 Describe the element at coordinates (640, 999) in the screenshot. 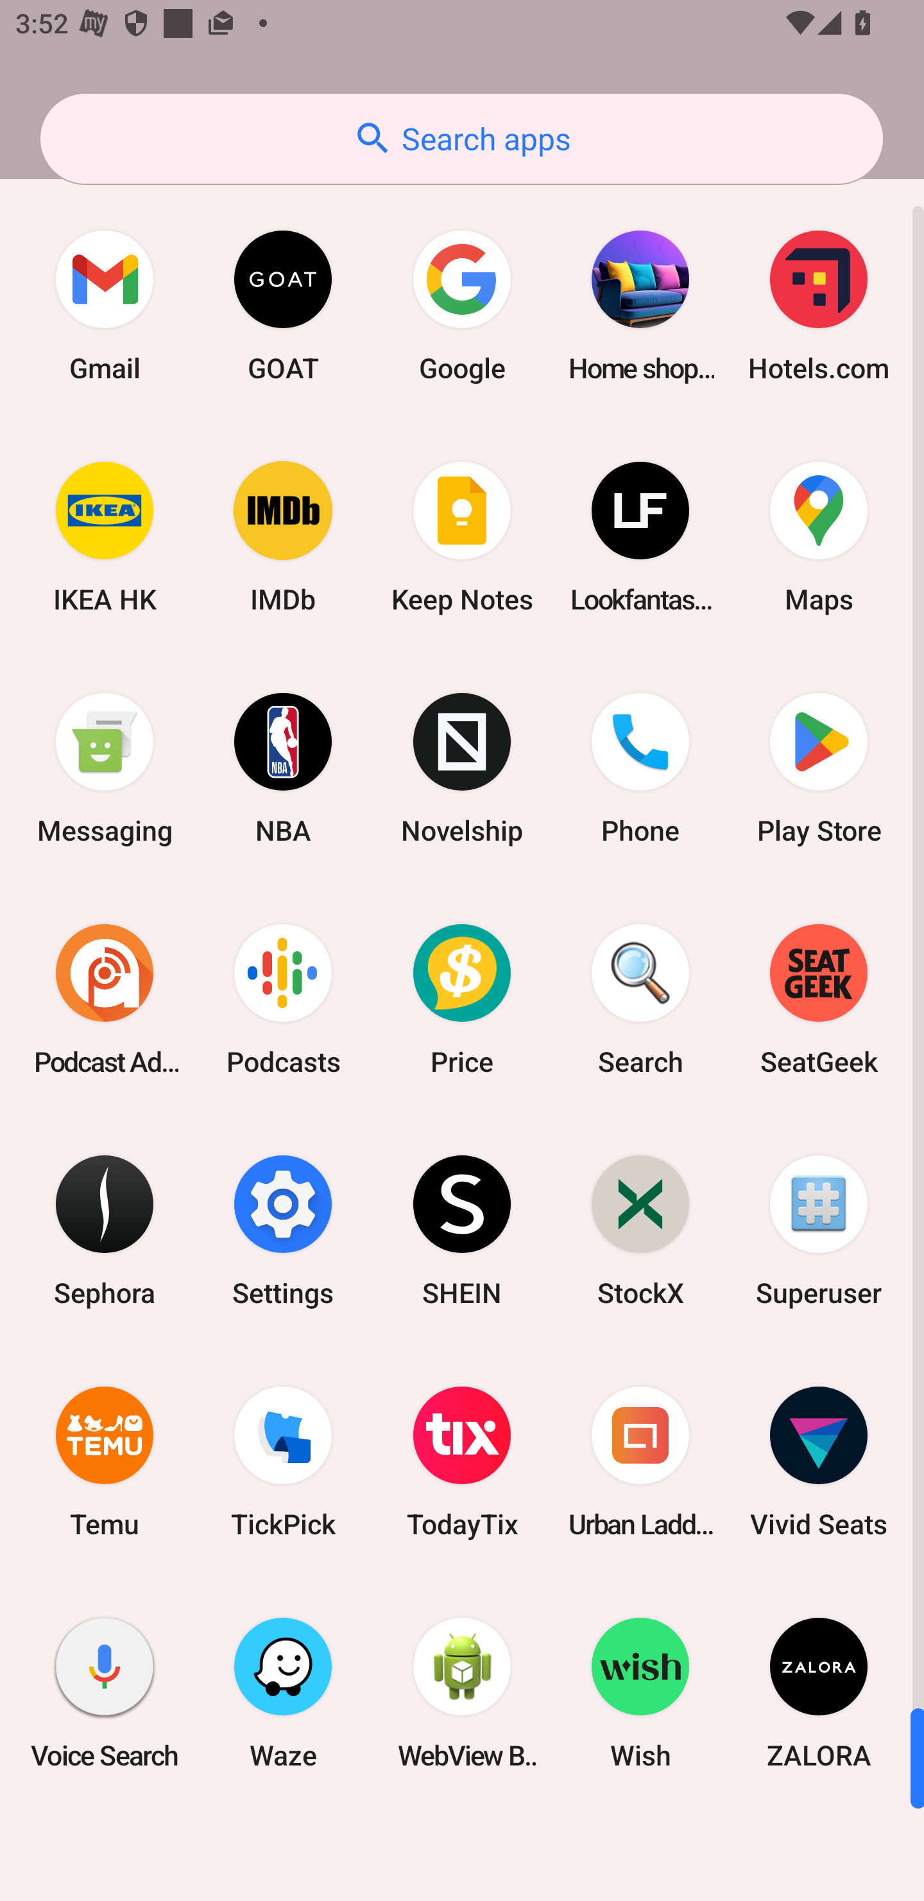

I see `Search` at that location.